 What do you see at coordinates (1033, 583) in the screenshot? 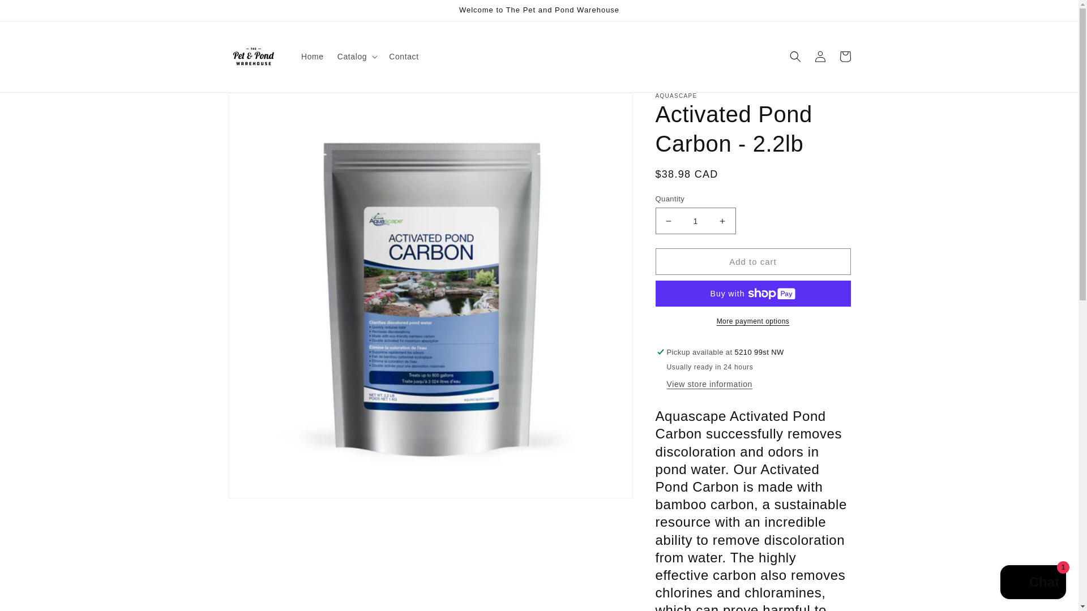
I see `Shopify online store chat` at bounding box center [1033, 583].